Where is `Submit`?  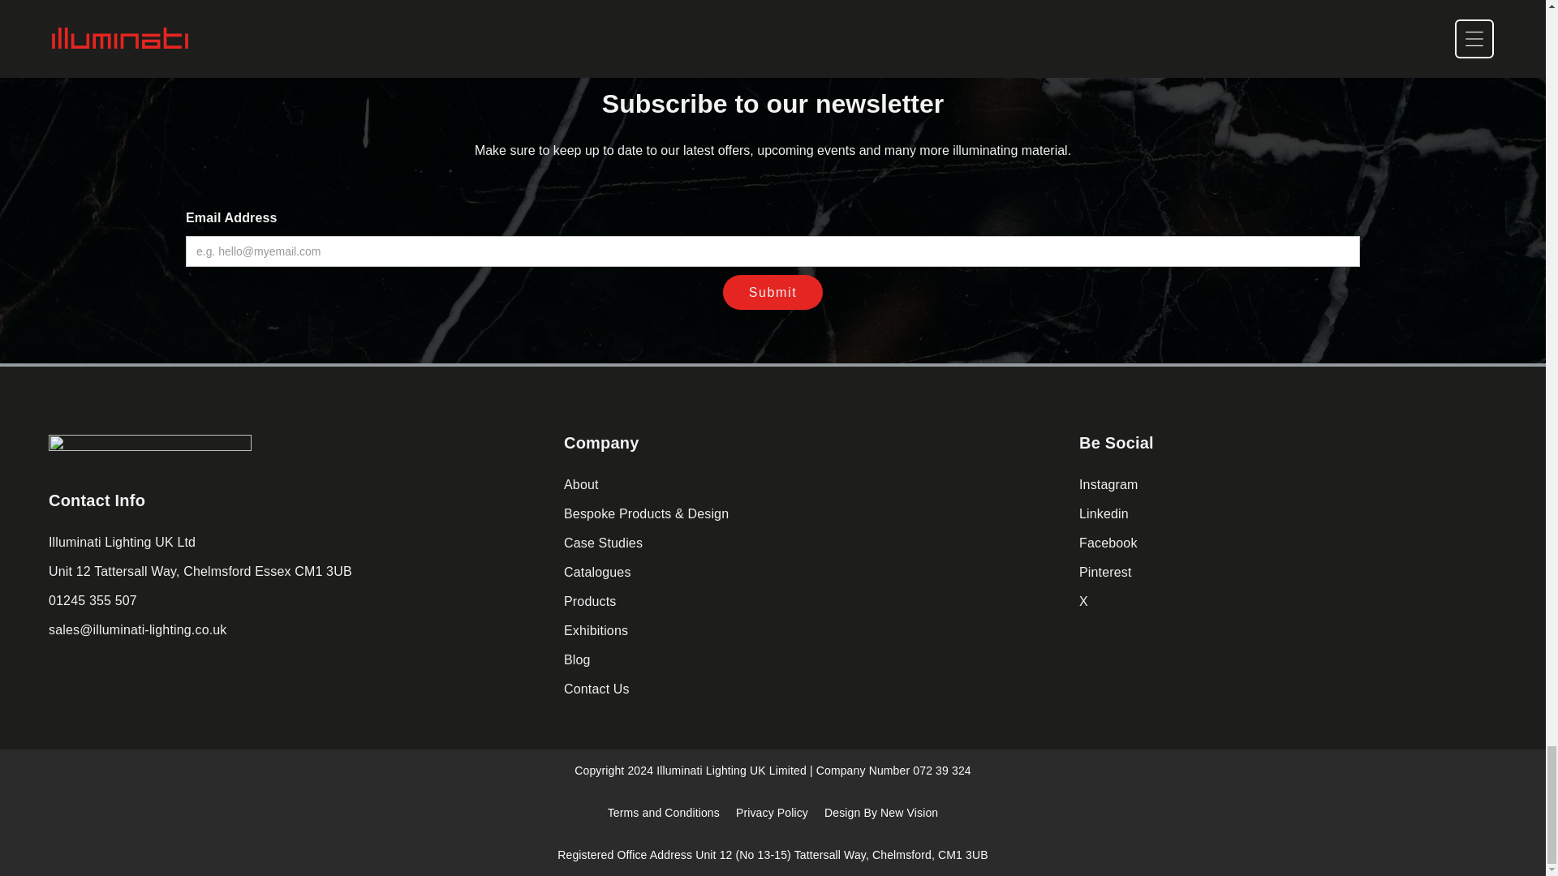
Submit is located at coordinates (773, 292).